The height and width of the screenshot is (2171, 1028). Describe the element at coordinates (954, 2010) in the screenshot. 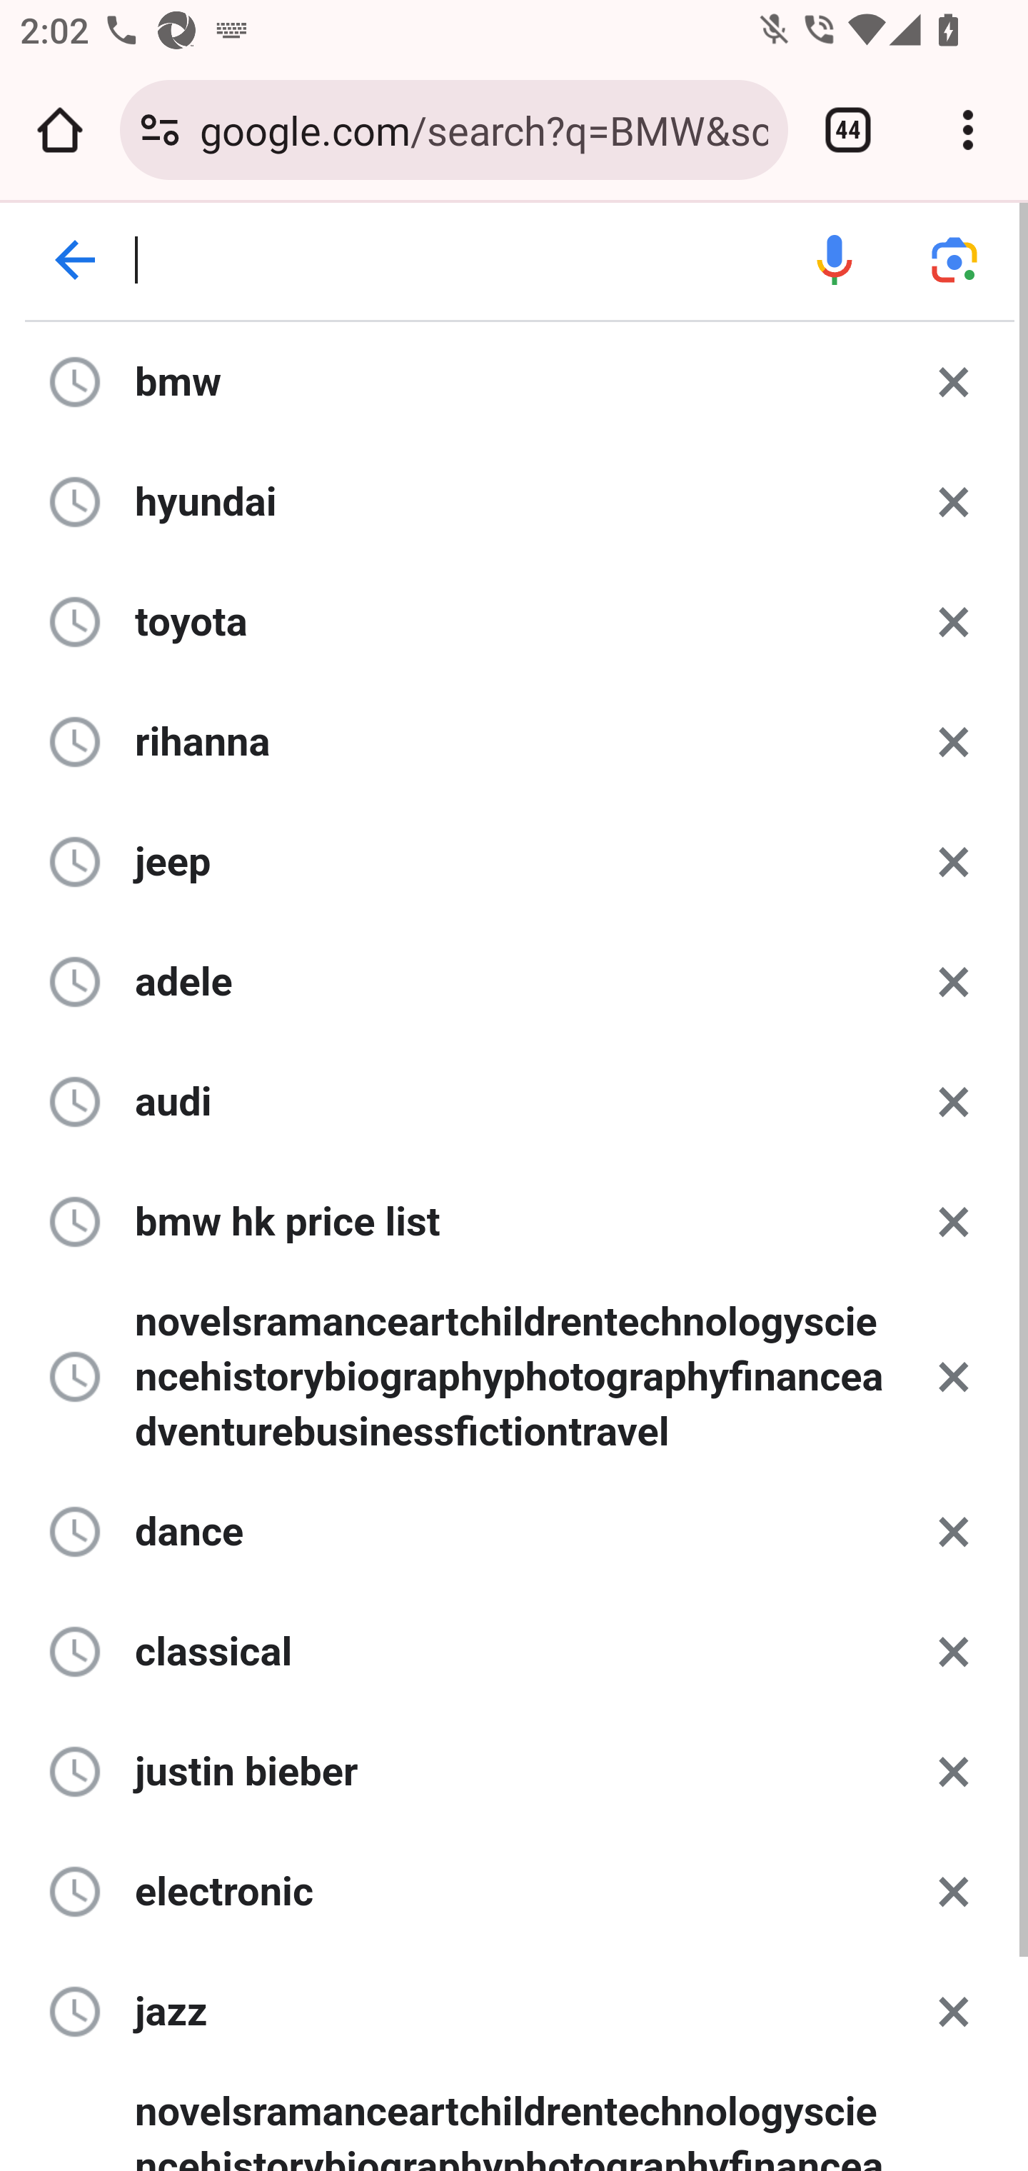

I see `Delete` at that location.